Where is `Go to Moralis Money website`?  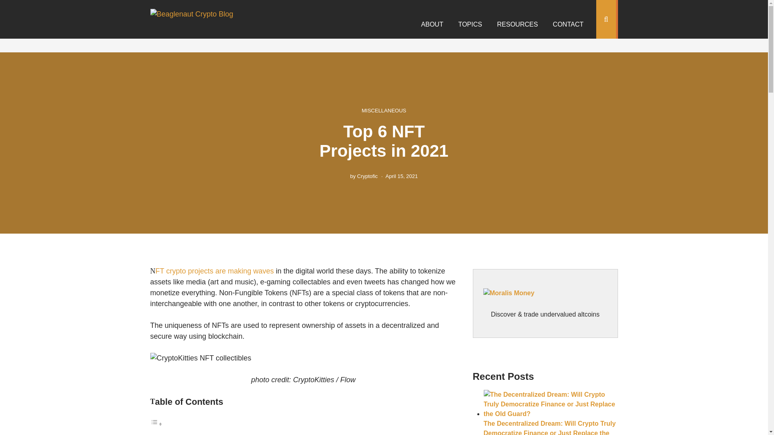 Go to Moralis Money website is located at coordinates (545, 299).